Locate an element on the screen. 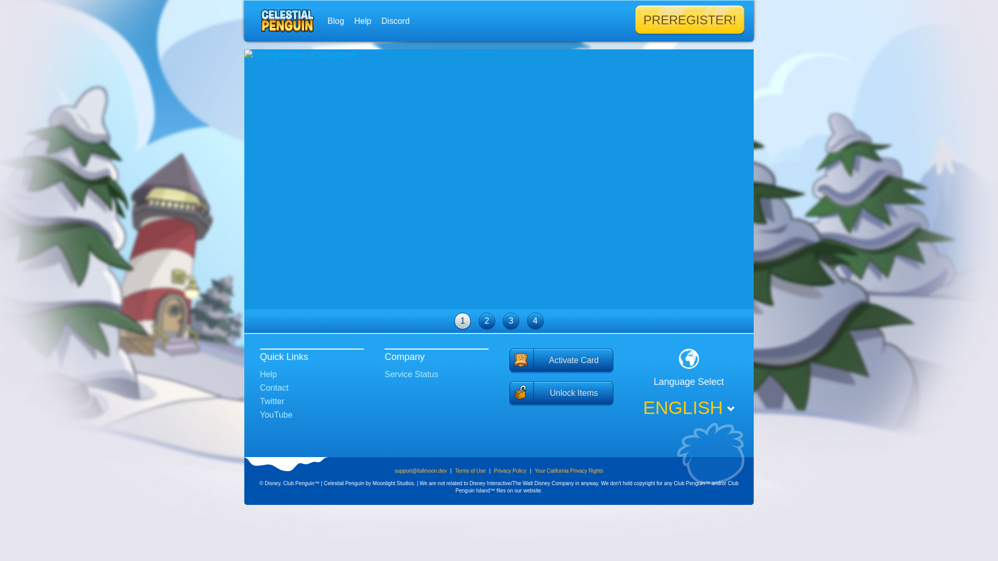 The width and height of the screenshot is (998, 561). Contact is located at coordinates (274, 388).